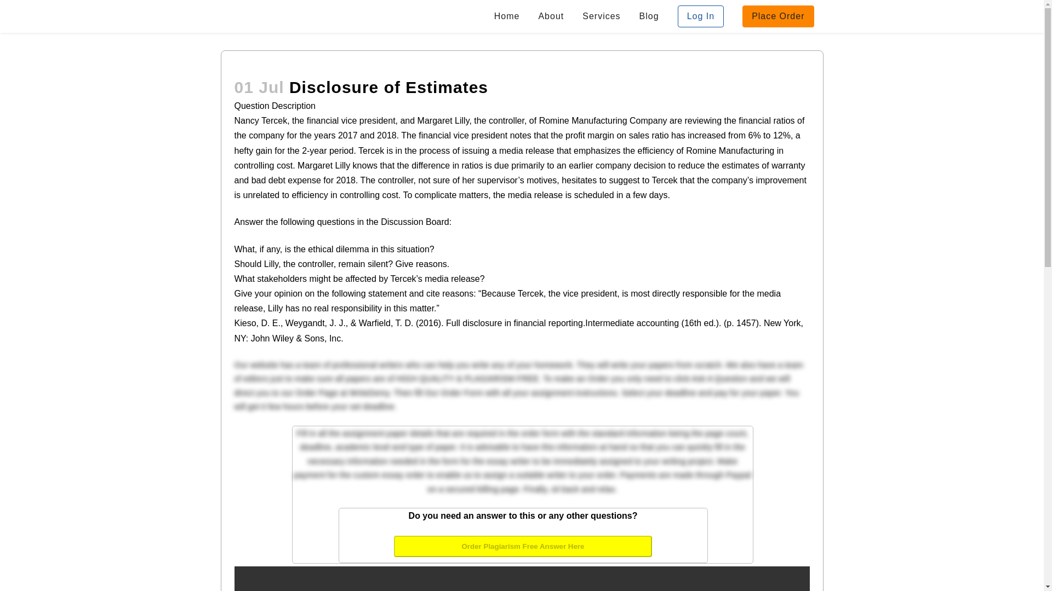 This screenshot has width=1052, height=591. What do you see at coordinates (649, 16) in the screenshot?
I see `Blog` at bounding box center [649, 16].